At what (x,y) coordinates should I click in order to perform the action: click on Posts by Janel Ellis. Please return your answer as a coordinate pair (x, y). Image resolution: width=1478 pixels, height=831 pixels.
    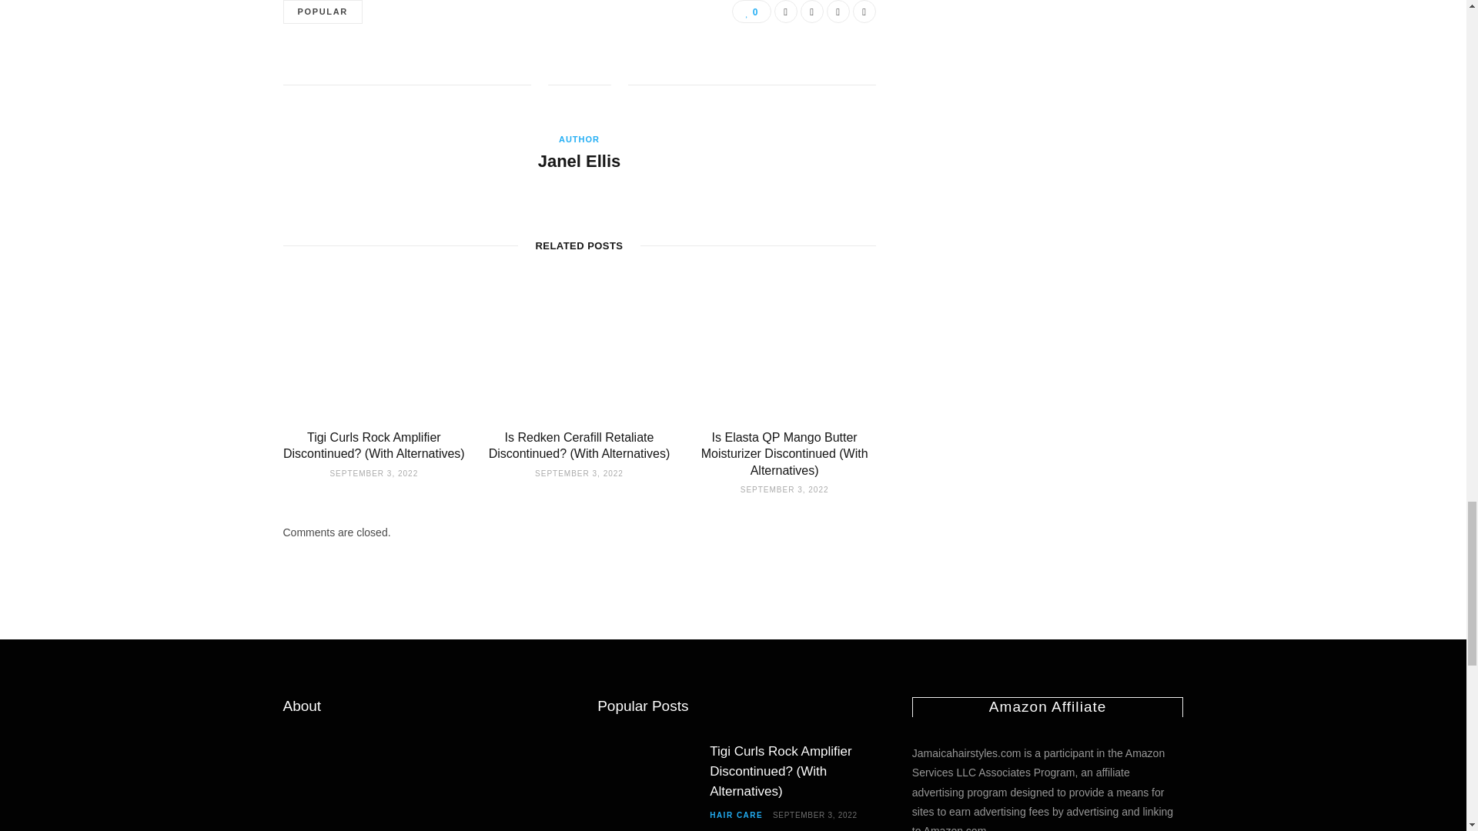
    Looking at the image, I should click on (579, 162).